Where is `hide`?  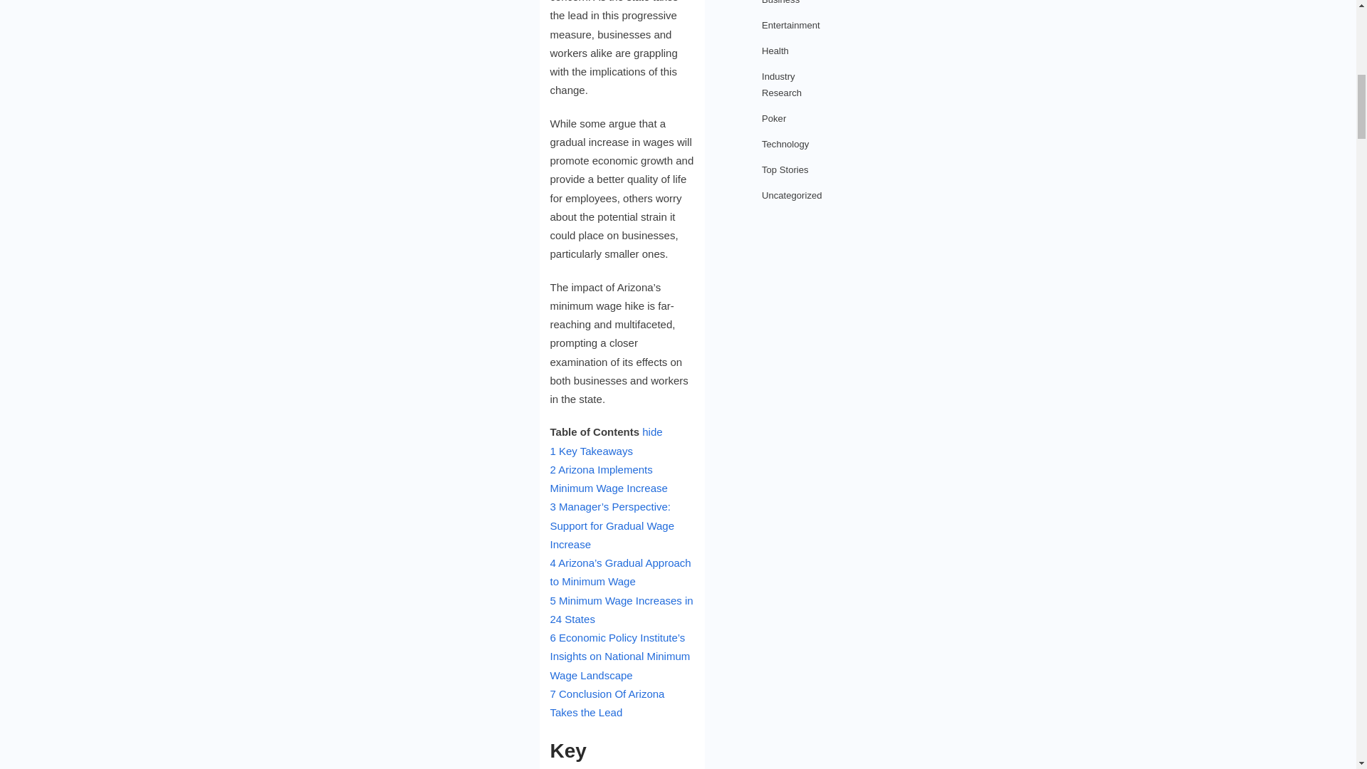
hide is located at coordinates (652, 431).